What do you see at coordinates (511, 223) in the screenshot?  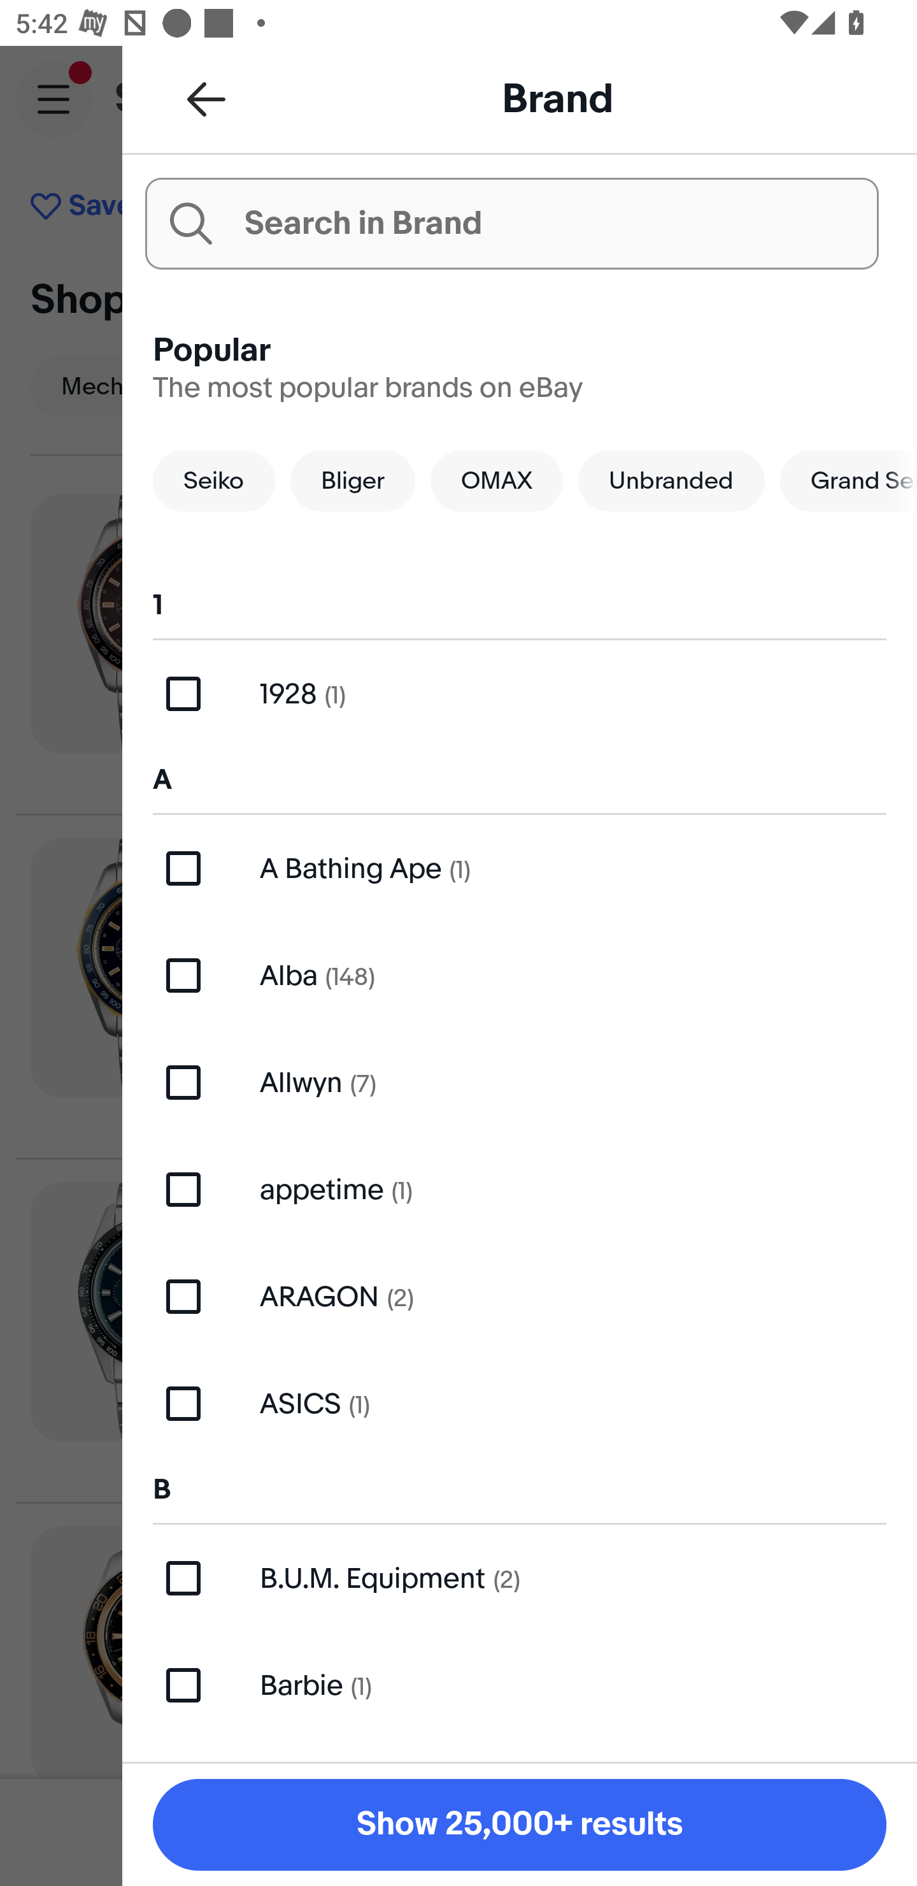 I see `Search in Brand` at bounding box center [511, 223].